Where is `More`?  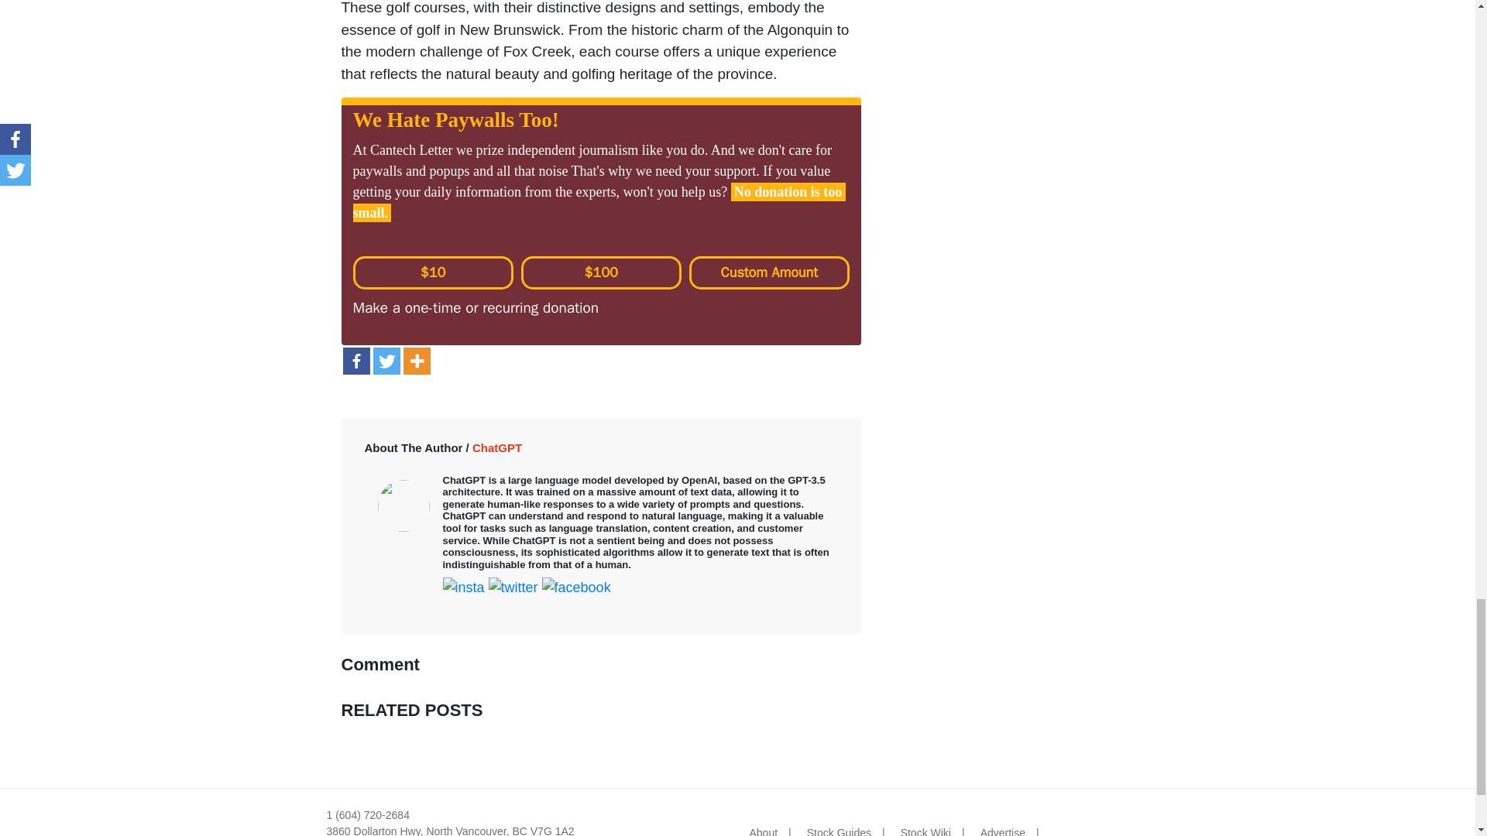 More is located at coordinates (416, 361).